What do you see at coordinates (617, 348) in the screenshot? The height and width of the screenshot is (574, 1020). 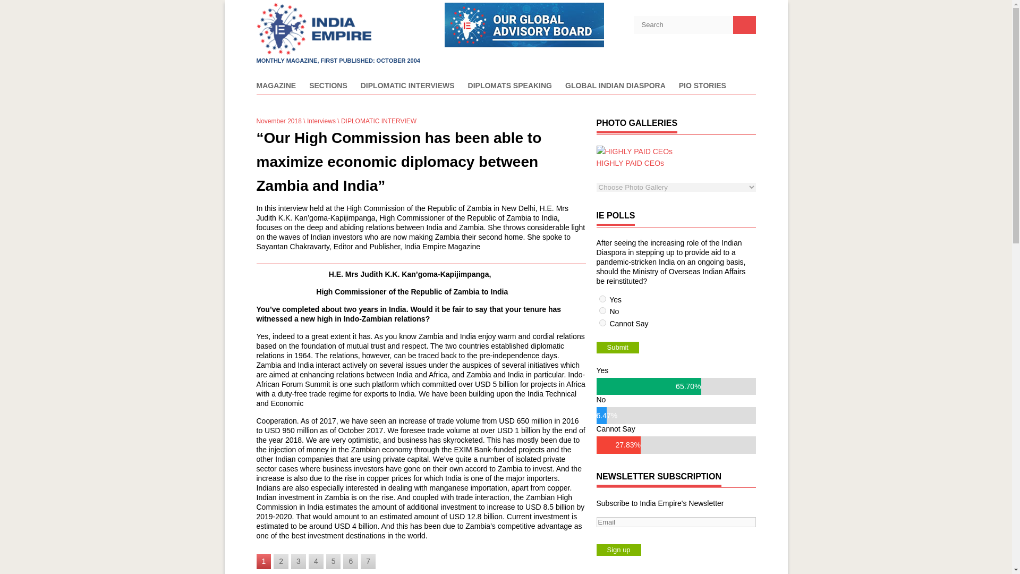 I see `Submit` at bounding box center [617, 348].